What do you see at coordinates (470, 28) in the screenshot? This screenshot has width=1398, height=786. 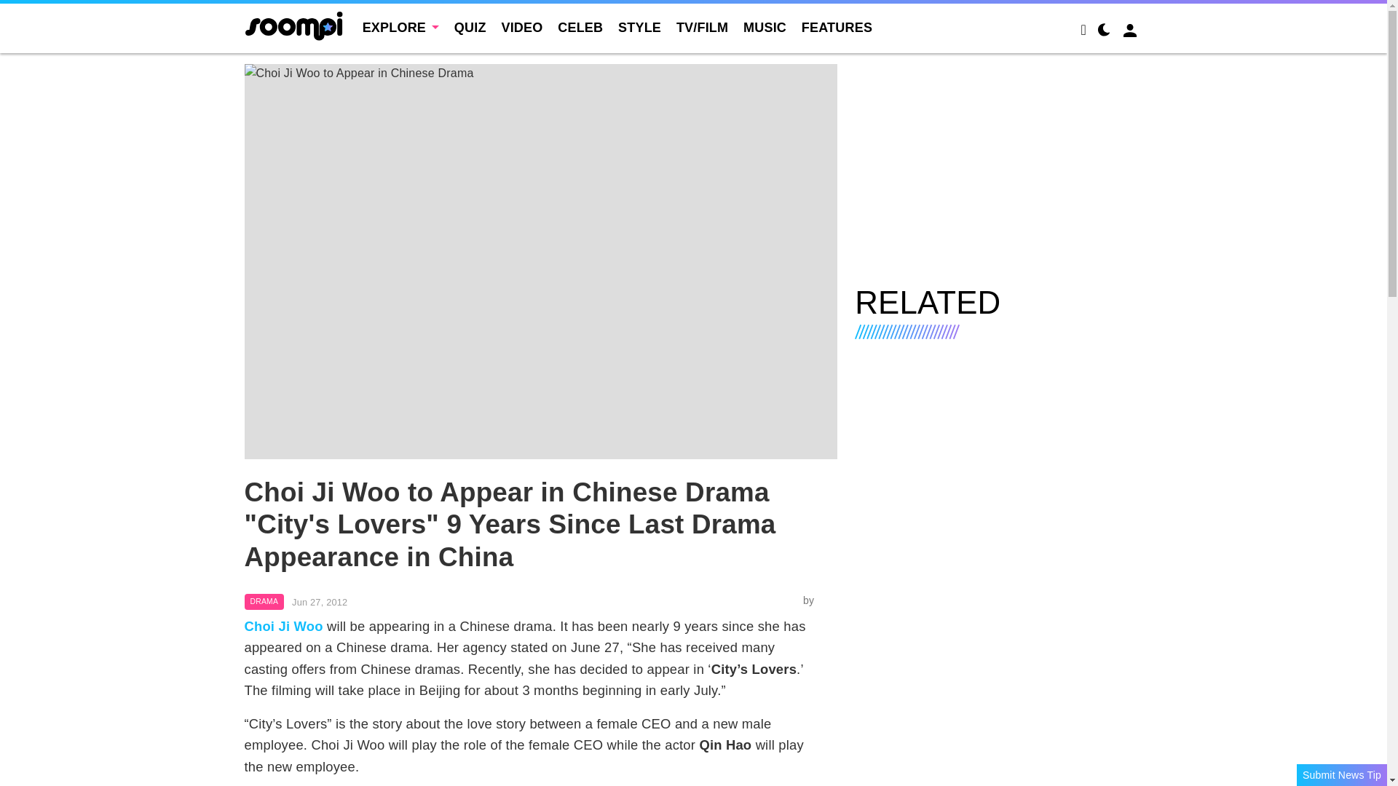 I see `QUIZ` at bounding box center [470, 28].